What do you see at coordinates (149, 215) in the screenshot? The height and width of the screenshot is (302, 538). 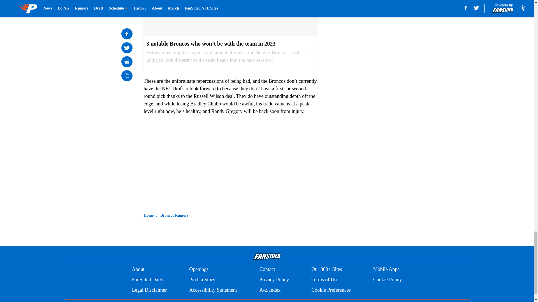 I see `Home` at bounding box center [149, 215].